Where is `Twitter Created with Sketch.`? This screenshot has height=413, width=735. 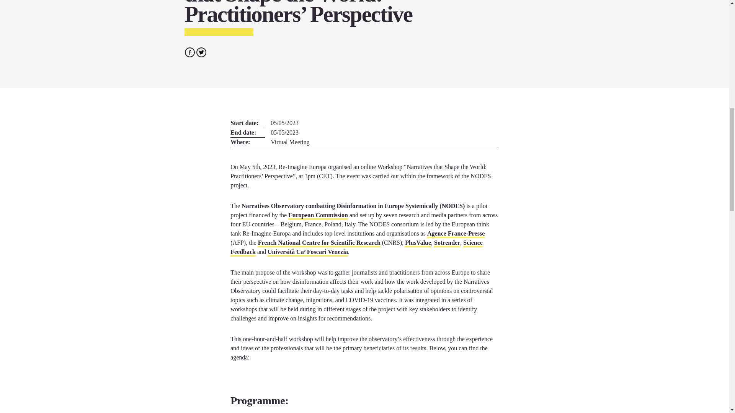
Twitter Created with Sketch. is located at coordinates (201, 52).